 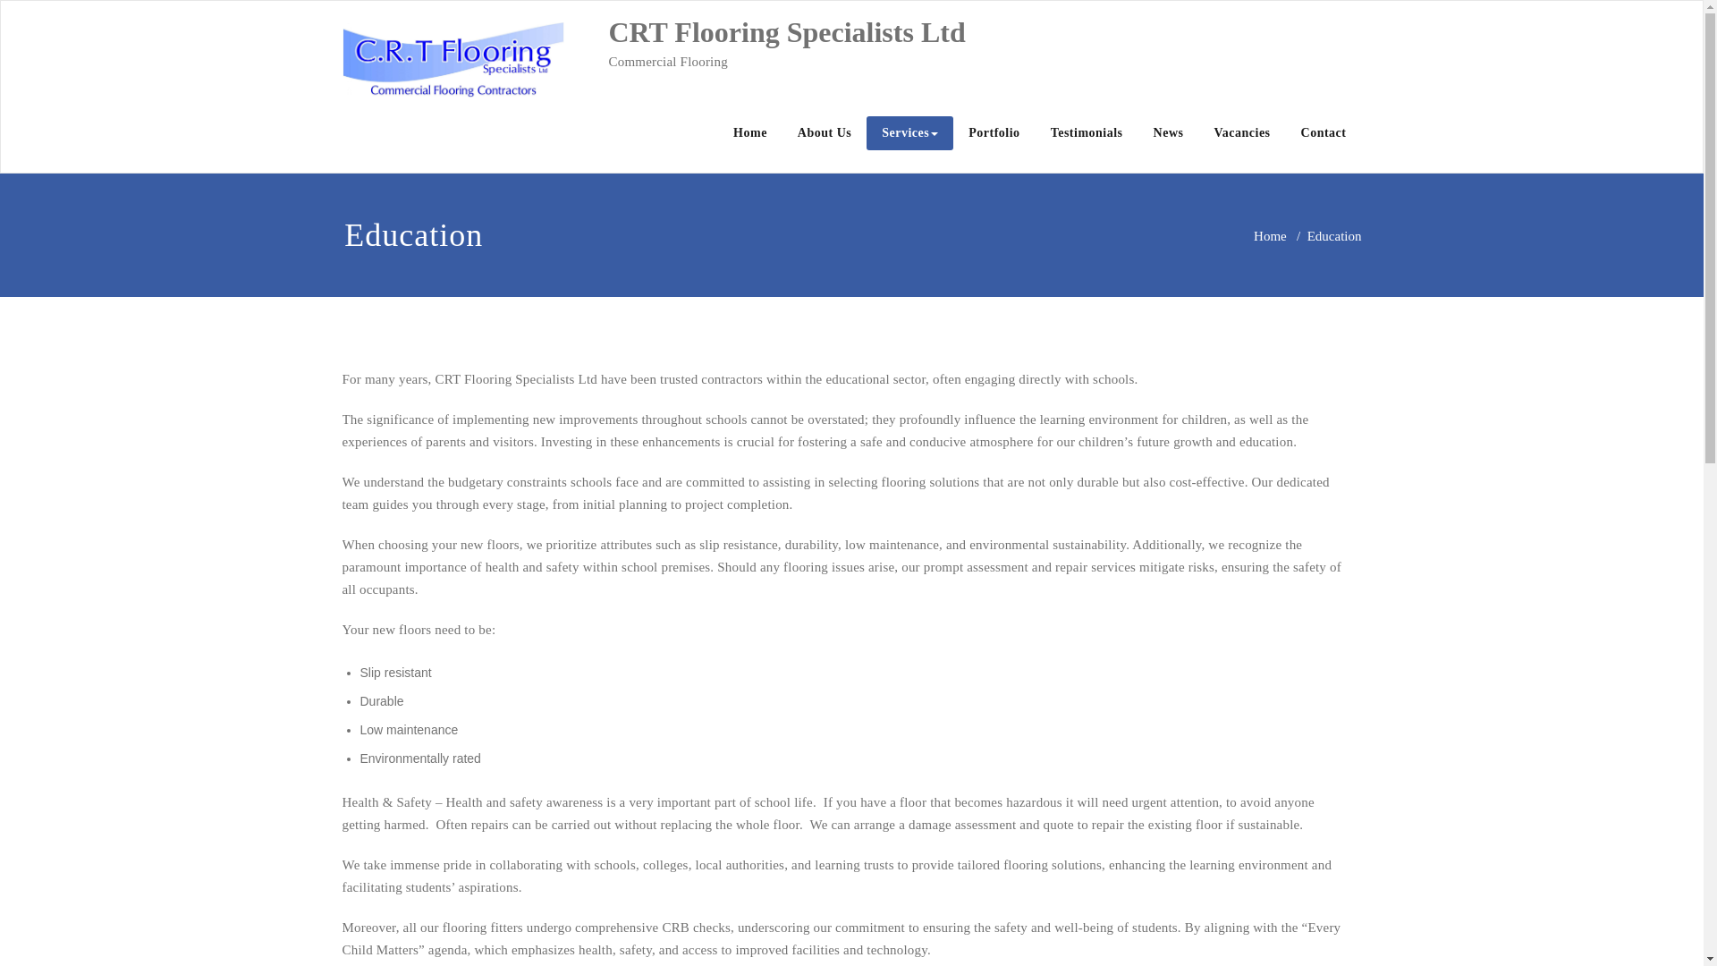 What do you see at coordinates (1168, 132) in the screenshot?
I see `News` at bounding box center [1168, 132].